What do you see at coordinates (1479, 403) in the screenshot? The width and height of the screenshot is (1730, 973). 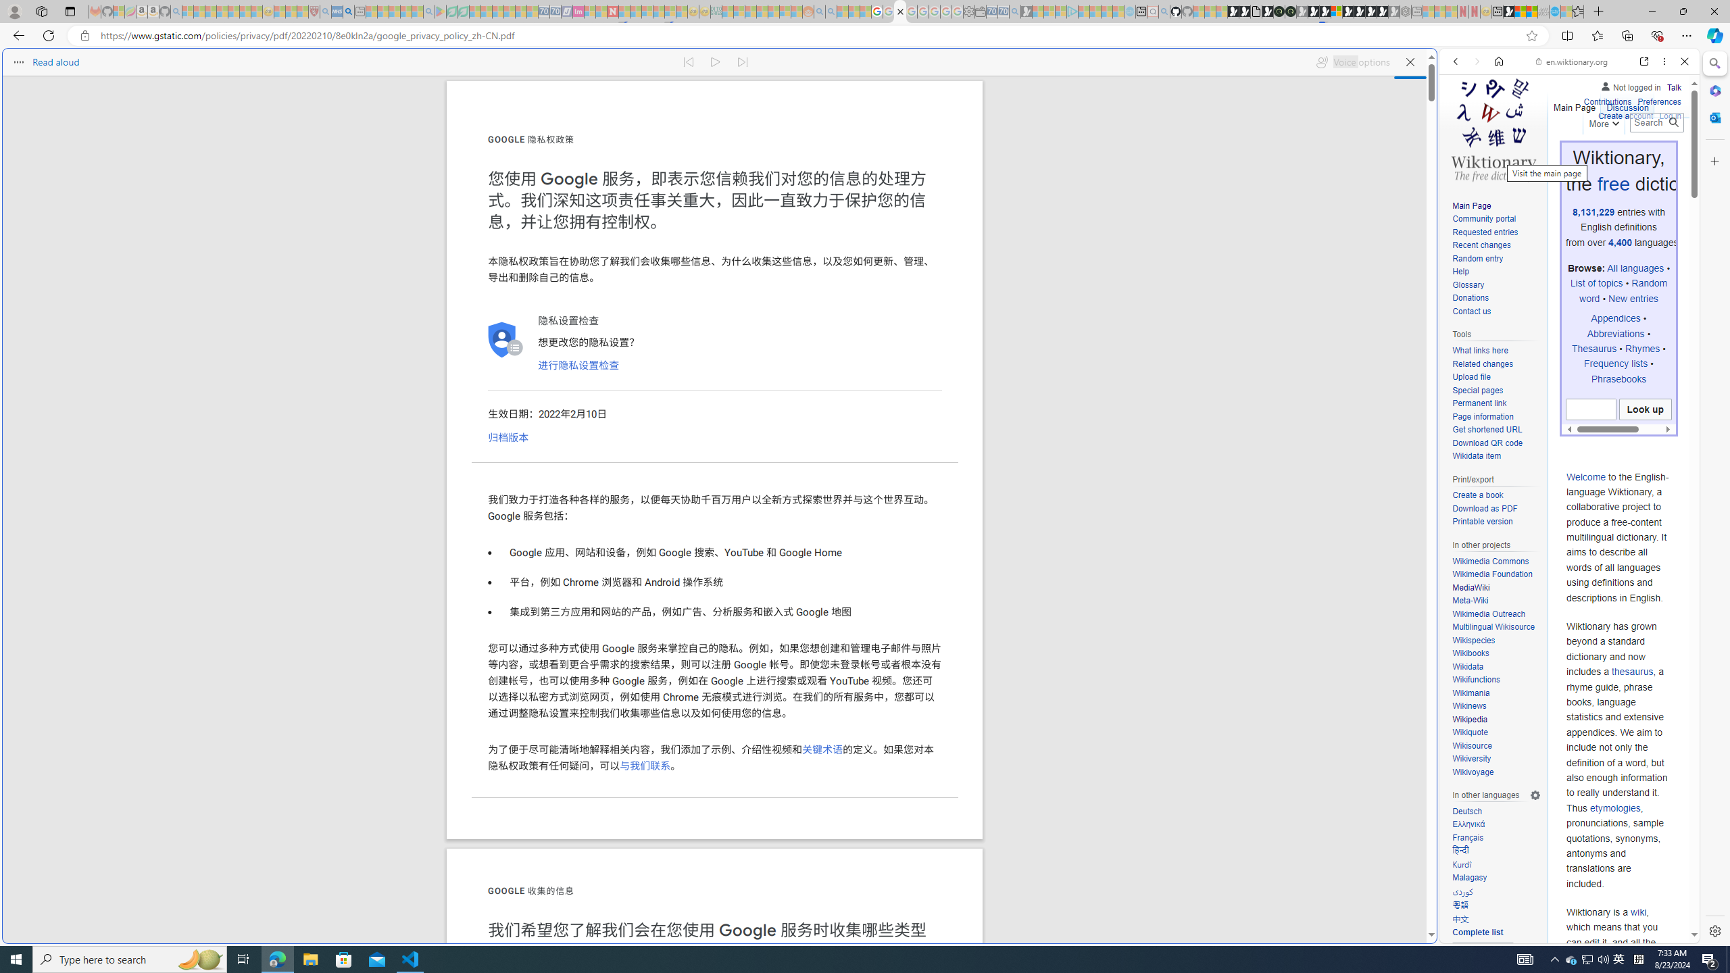 I see `Permanent link` at bounding box center [1479, 403].